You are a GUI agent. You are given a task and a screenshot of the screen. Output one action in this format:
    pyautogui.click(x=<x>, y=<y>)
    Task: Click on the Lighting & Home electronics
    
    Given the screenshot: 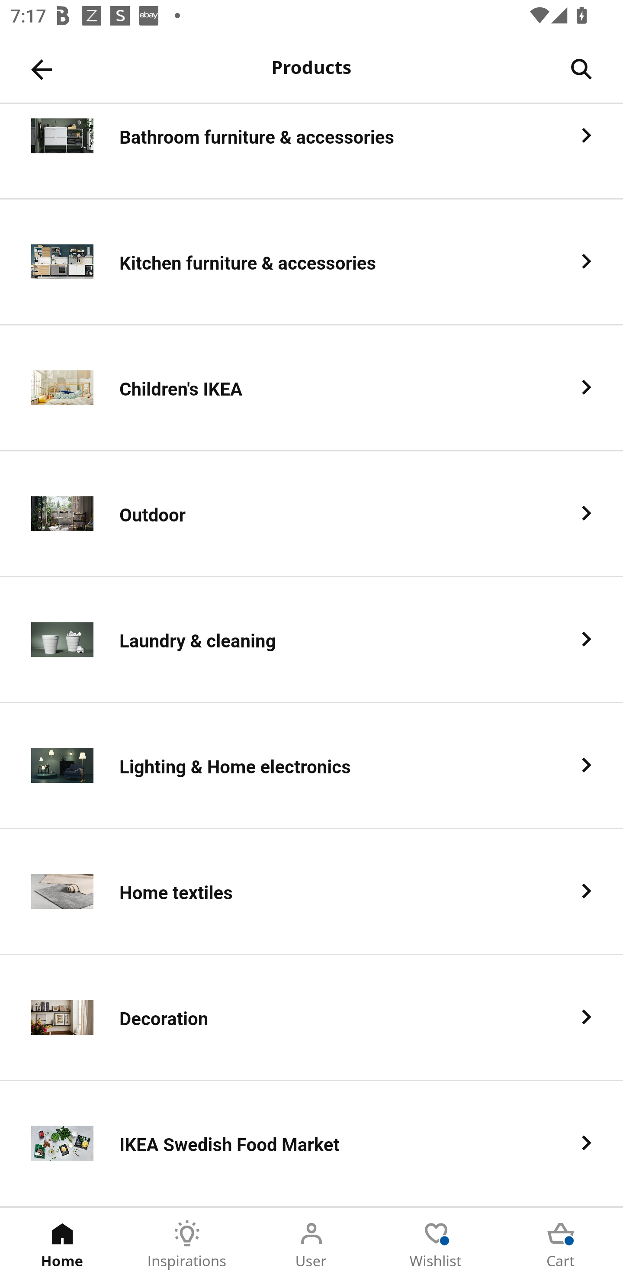 What is the action you would take?
    pyautogui.click(x=311, y=766)
    